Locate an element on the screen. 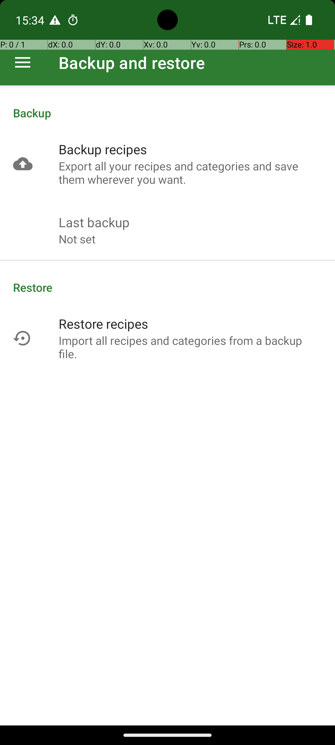 This screenshot has width=335, height=745. Restore is located at coordinates (167, 287).